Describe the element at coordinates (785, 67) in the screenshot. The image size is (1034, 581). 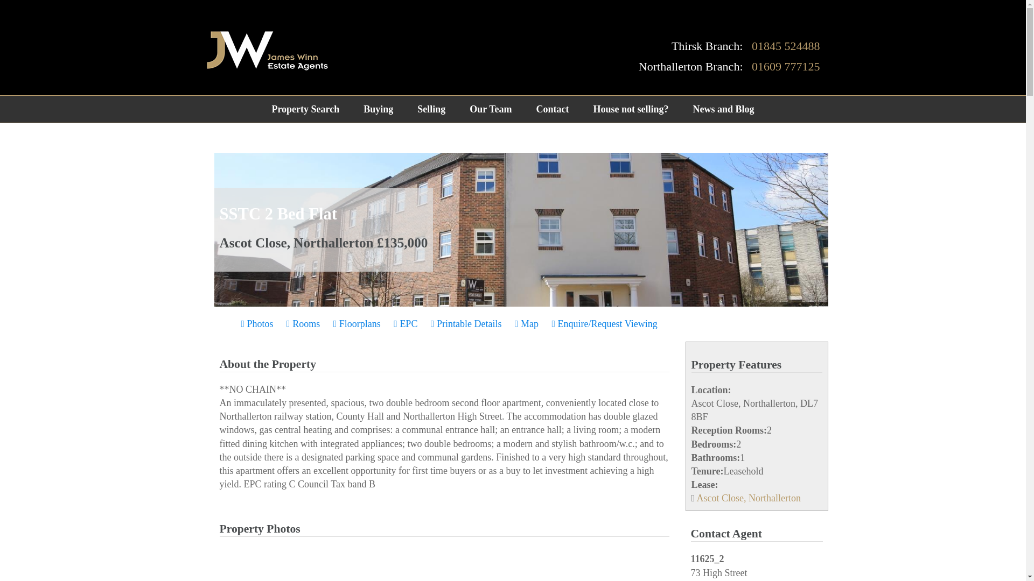
I see `01609 777125` at that location.